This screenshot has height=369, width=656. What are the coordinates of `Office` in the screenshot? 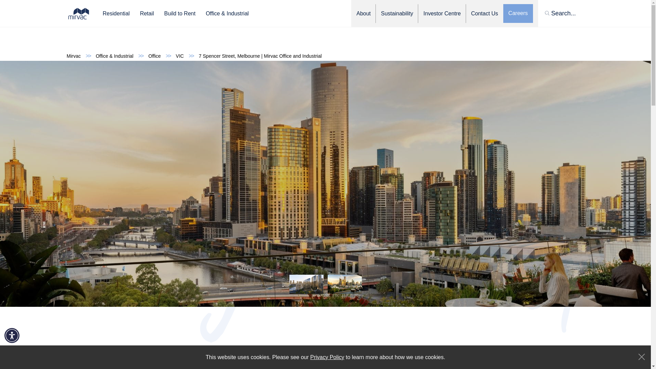 It's located at (154, 56).